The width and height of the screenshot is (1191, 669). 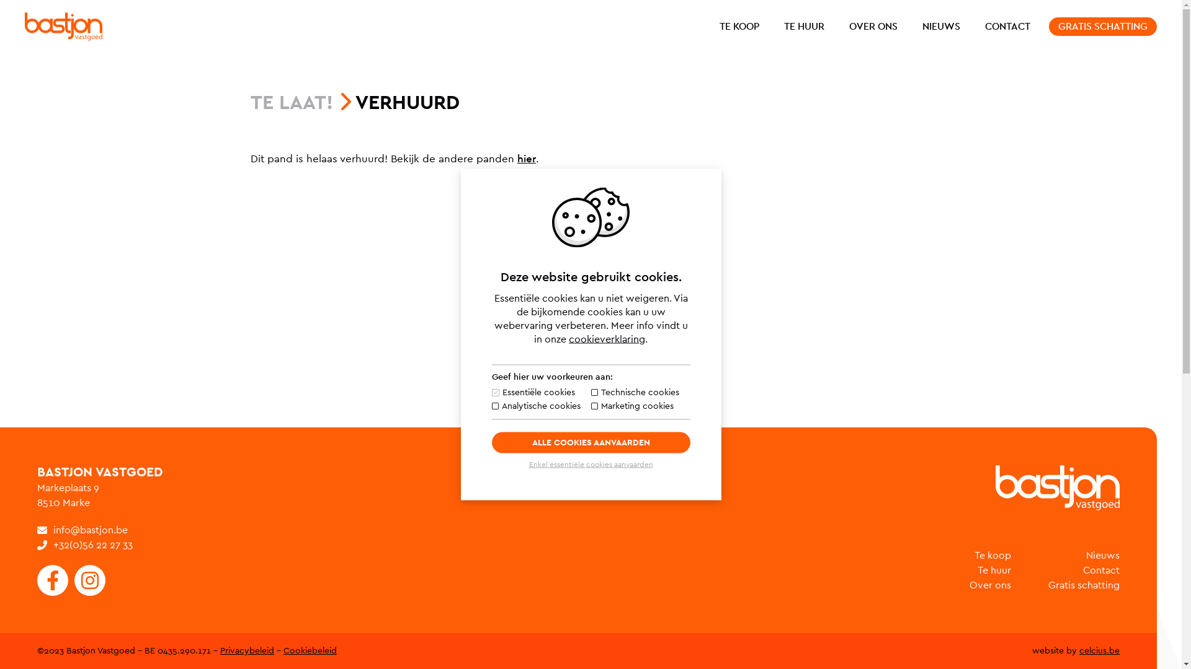 I want to click on Te huur, so click(x=994, y=571).